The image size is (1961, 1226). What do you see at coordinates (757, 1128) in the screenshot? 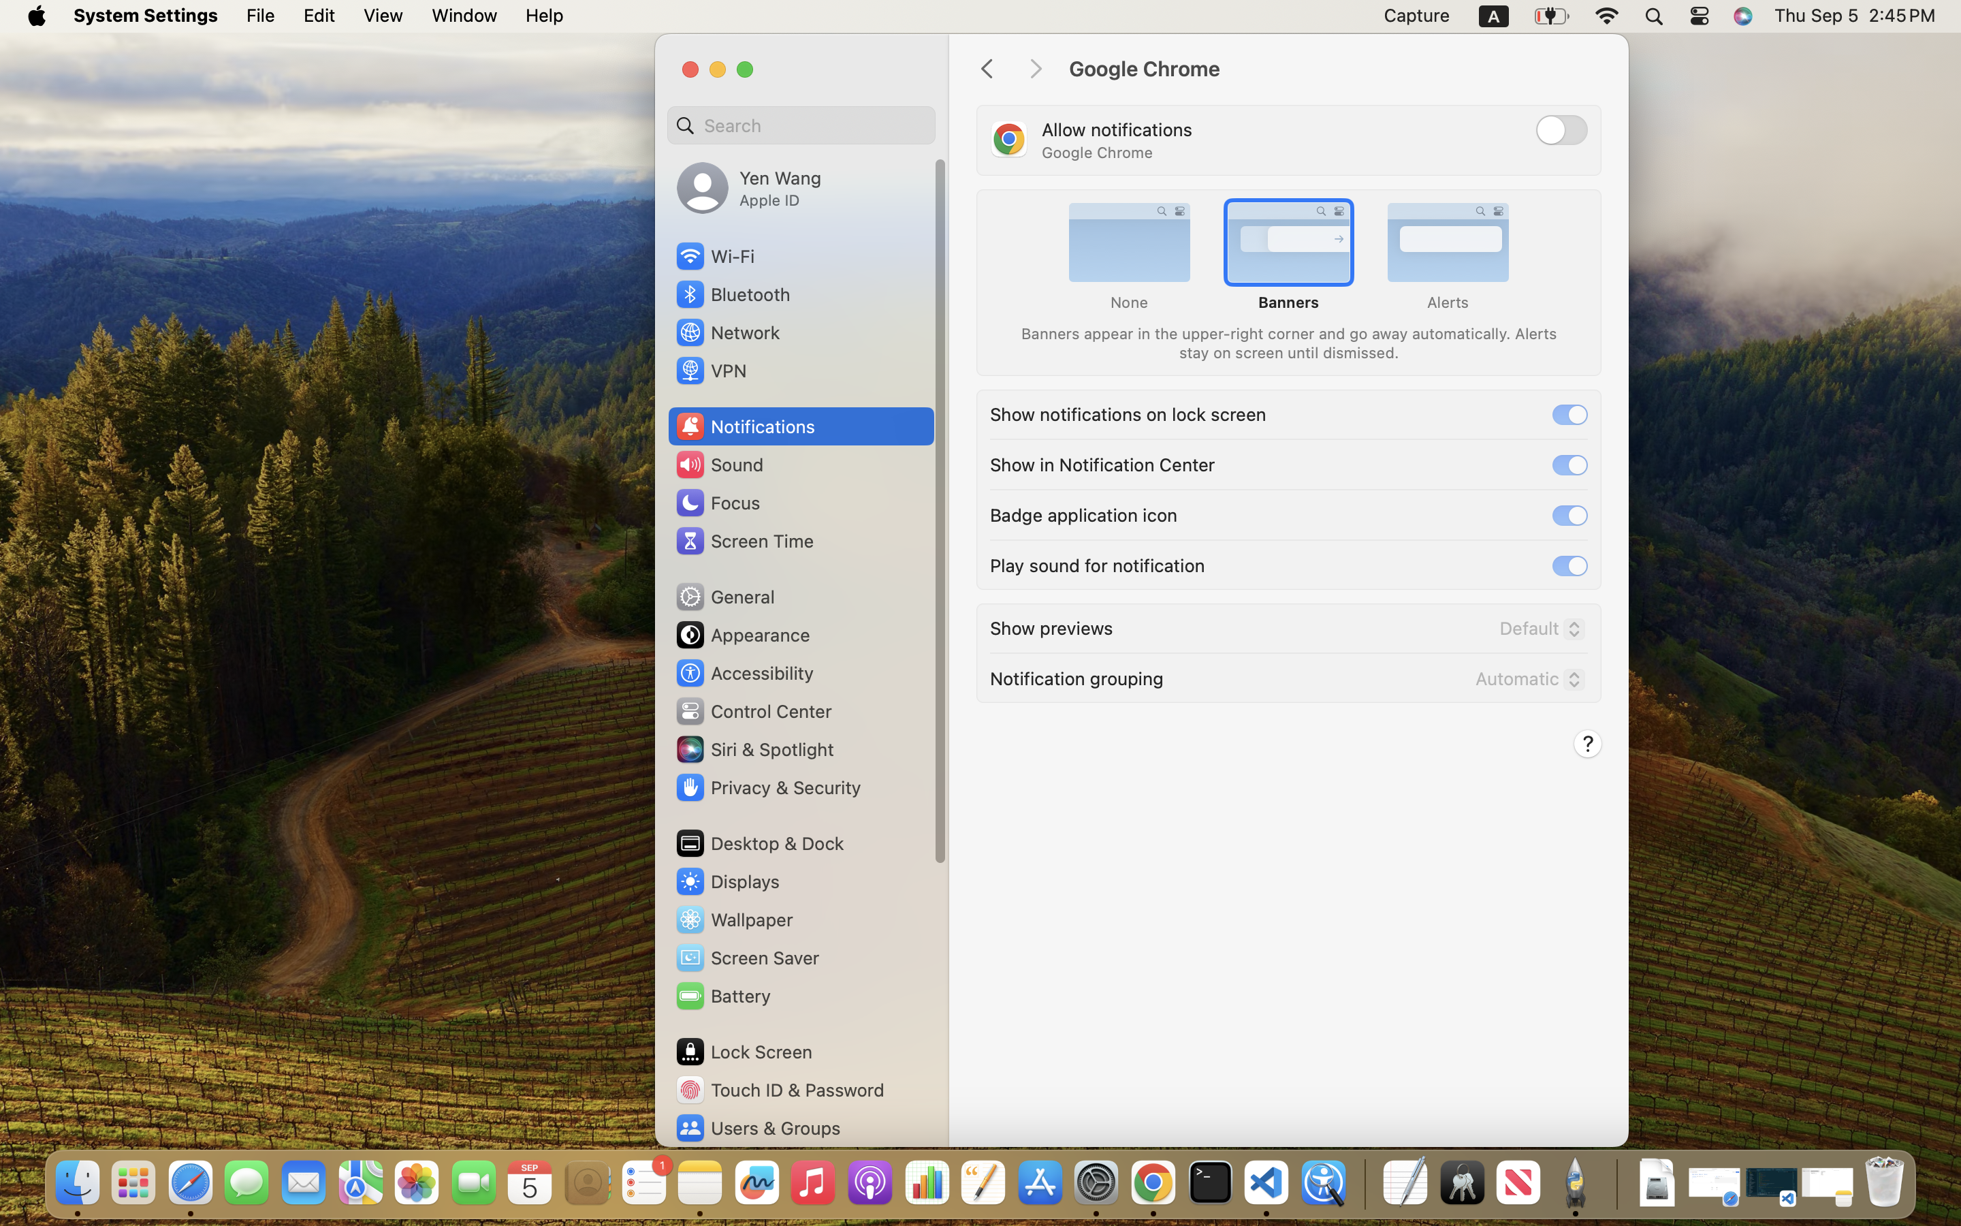
I see `Users & Groups` at bounding box center [757, 1128].